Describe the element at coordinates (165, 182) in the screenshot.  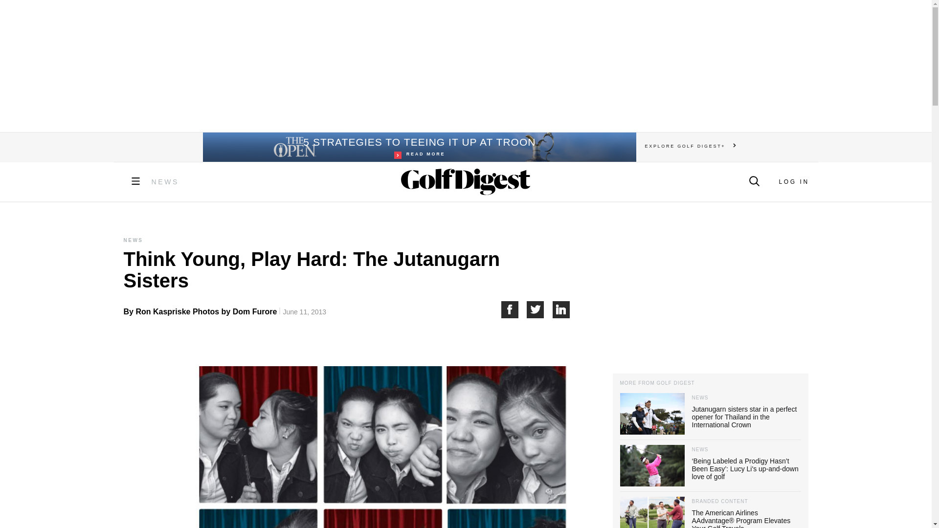
I see `Share on Twitter` at that location.